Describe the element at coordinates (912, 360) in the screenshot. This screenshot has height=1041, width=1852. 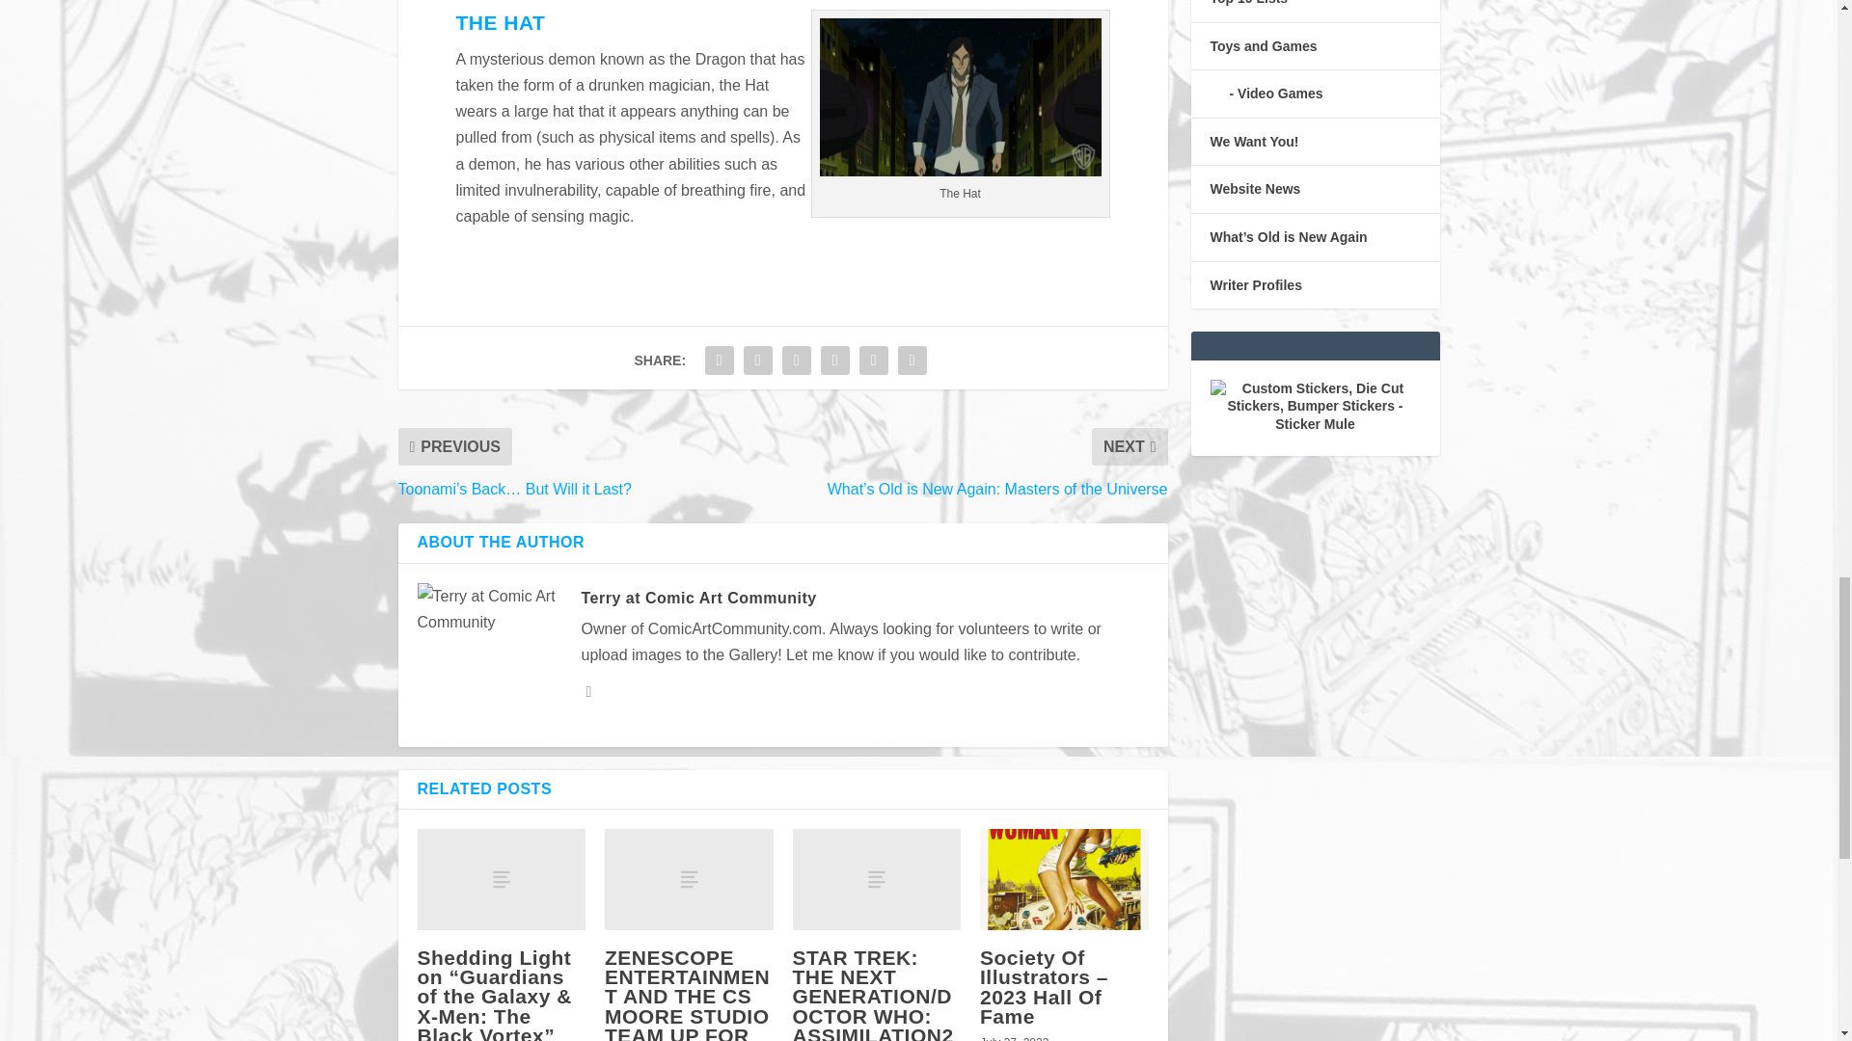
I see `Share "Who are the Elite?" via Email` at that location.